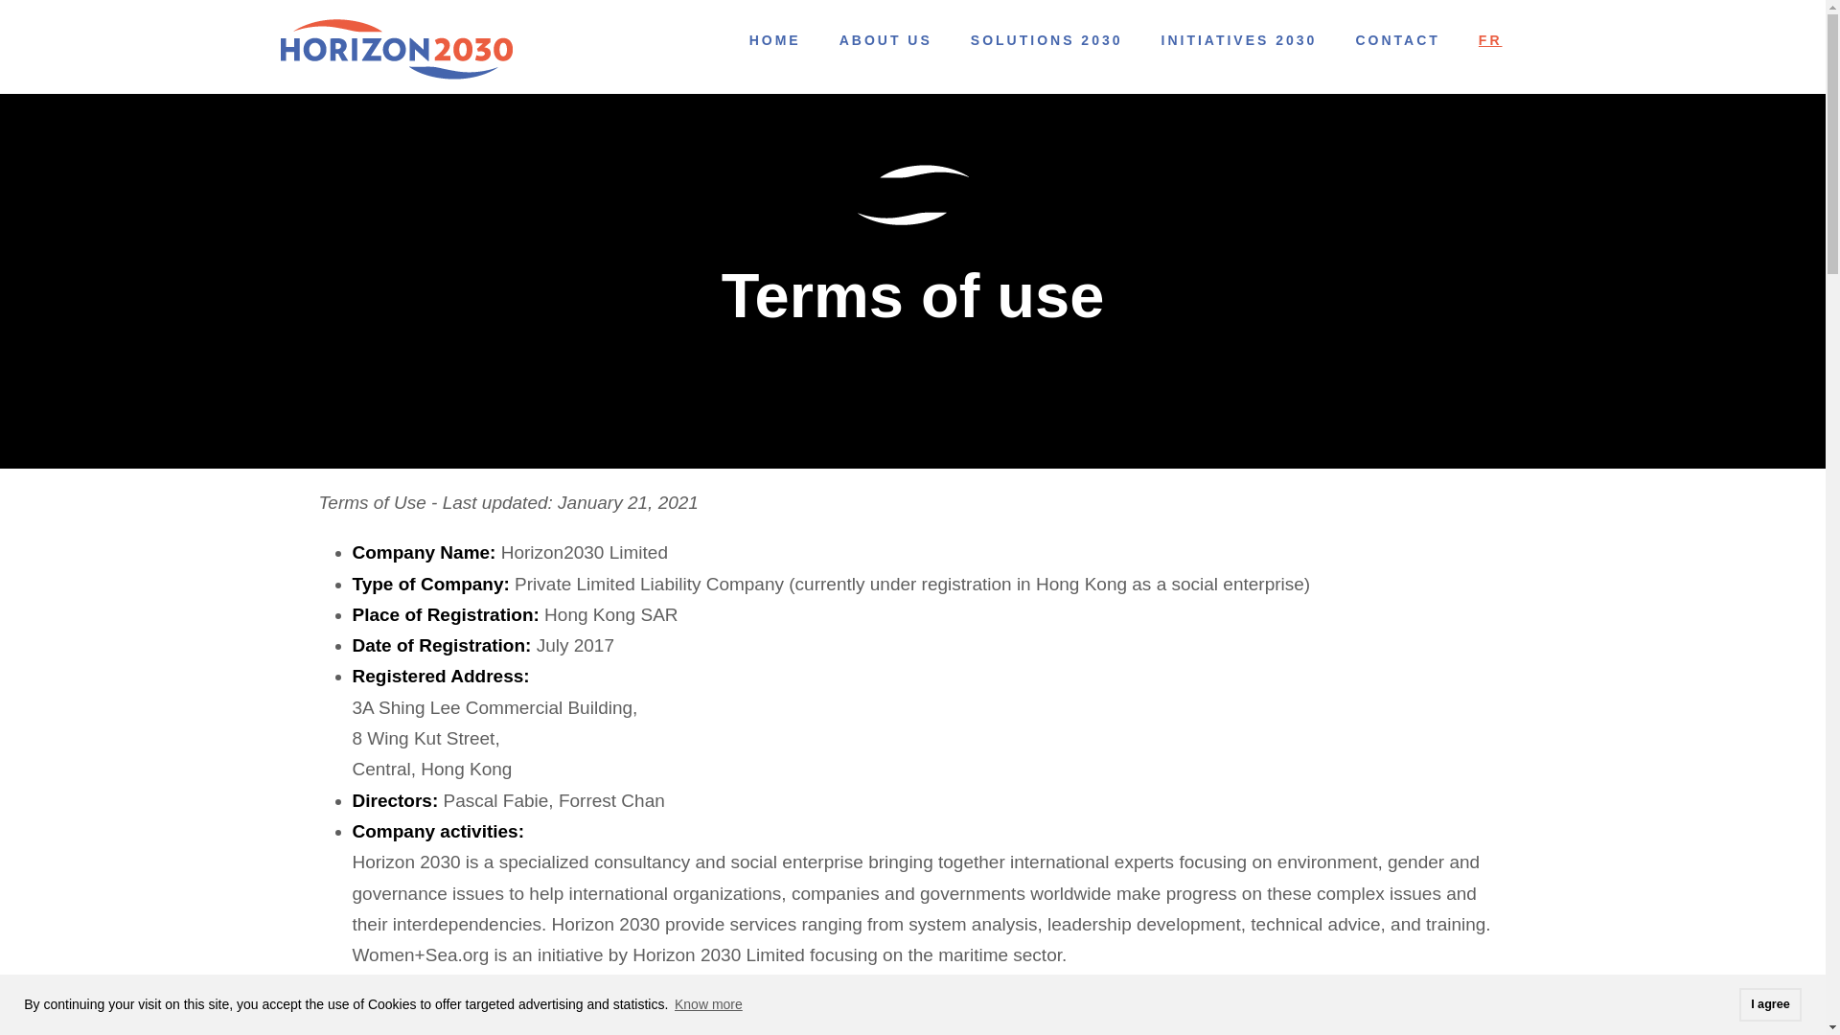 This screenshot has width=1840, height=1035. What do you see at coordinates (774, 45) in the screenshot?
I see `HOME` at bounding box center [774, 45].